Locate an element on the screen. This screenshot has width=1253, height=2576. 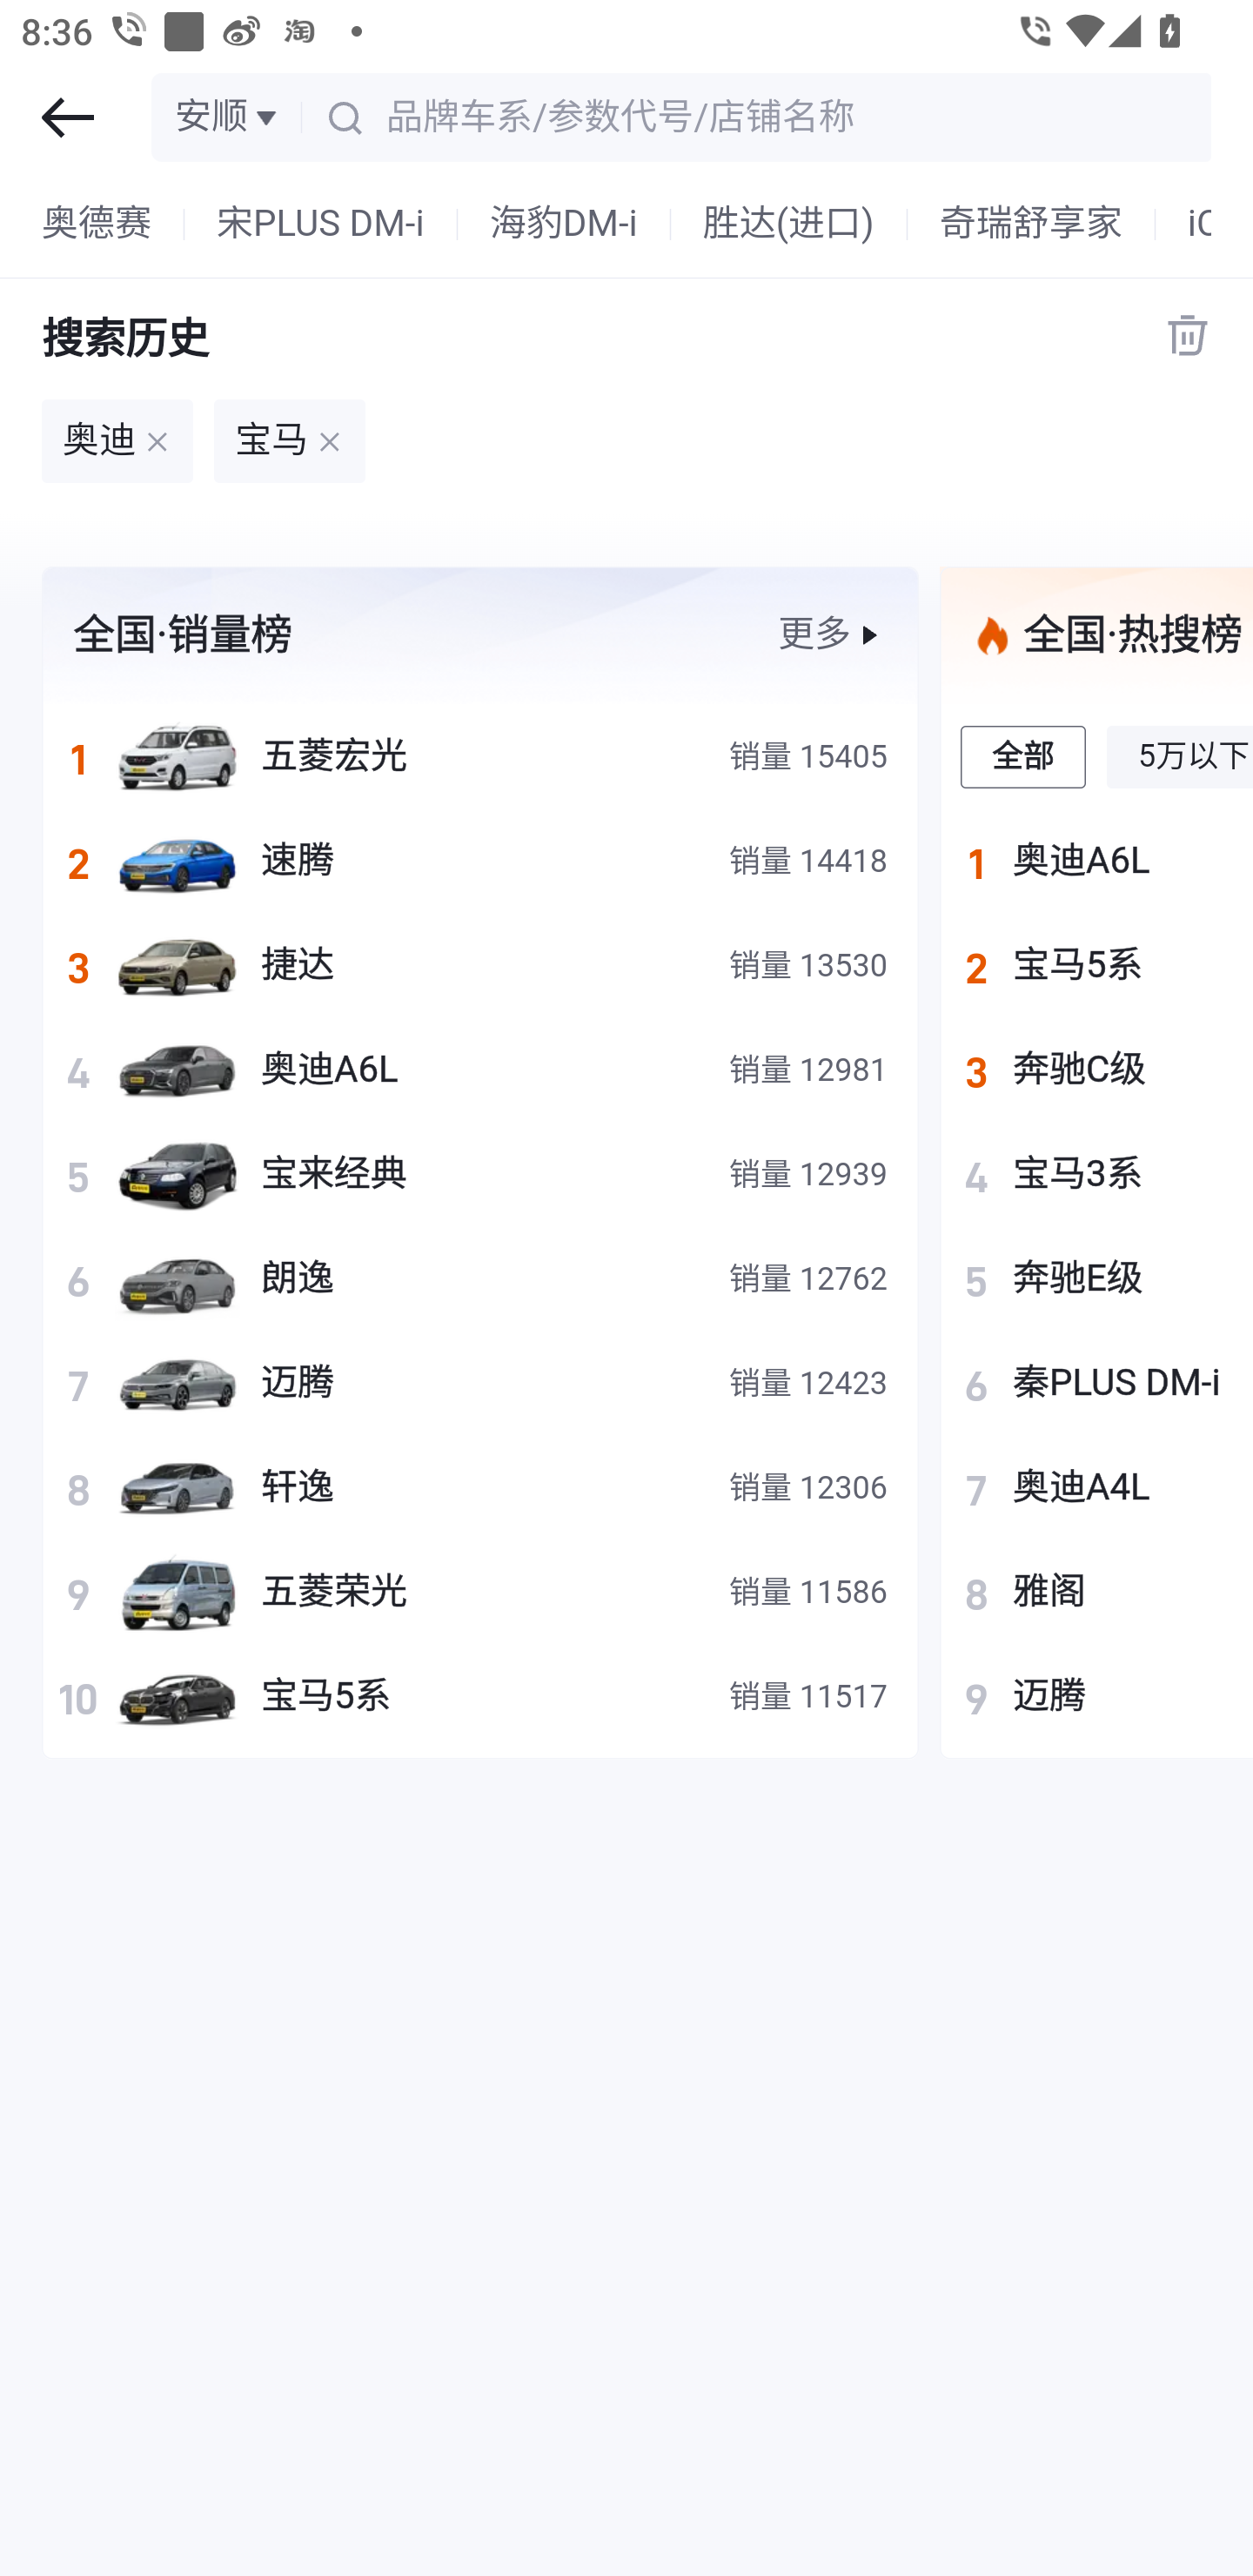
1奥迪A6L1.98-54.50万 is located at coordinates (1096, 860).